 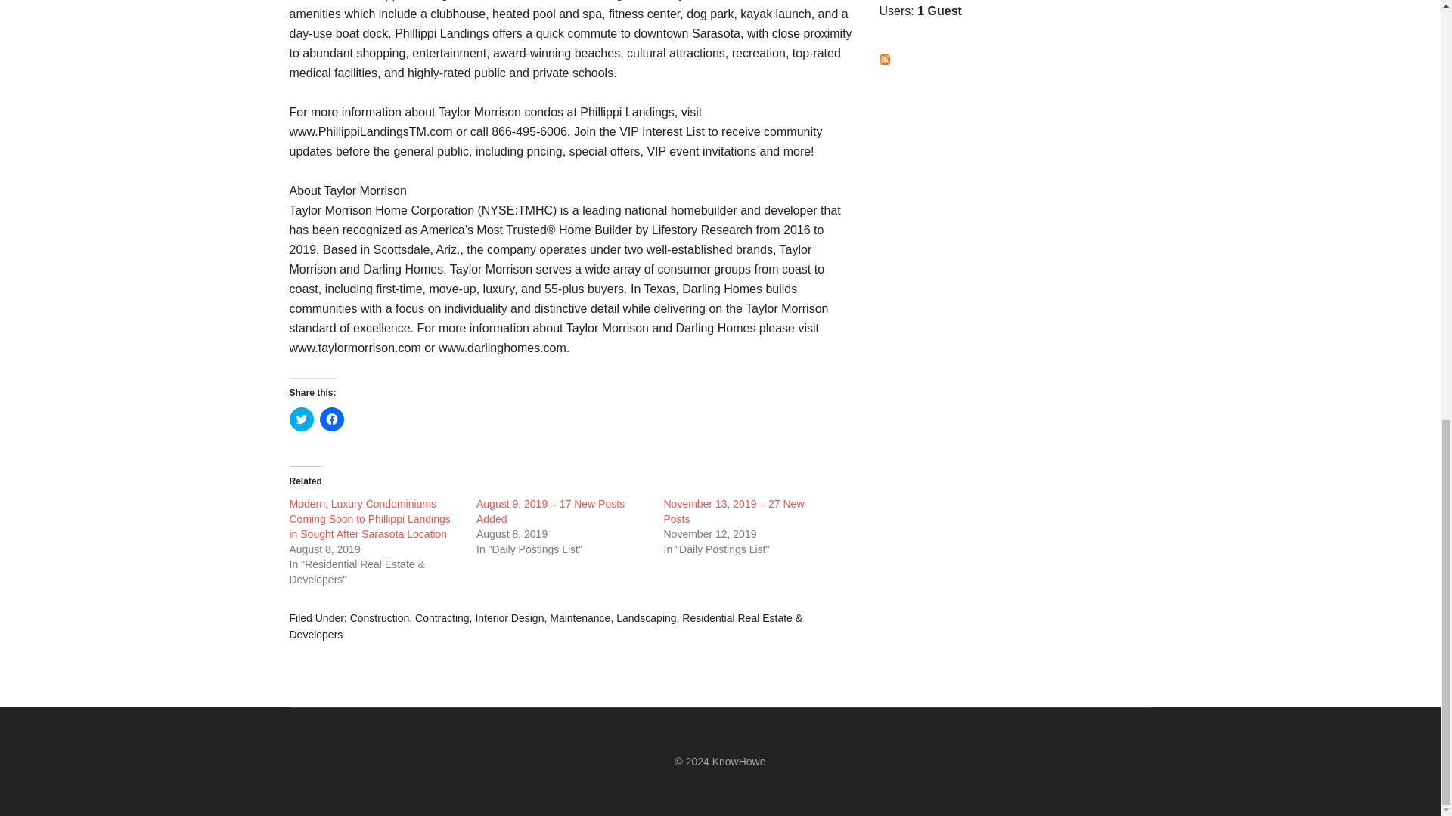 What do you see at coordinates (883, 60) in the screenshot?
I see `Subscribe to posts` at bounding box center [883, 60].